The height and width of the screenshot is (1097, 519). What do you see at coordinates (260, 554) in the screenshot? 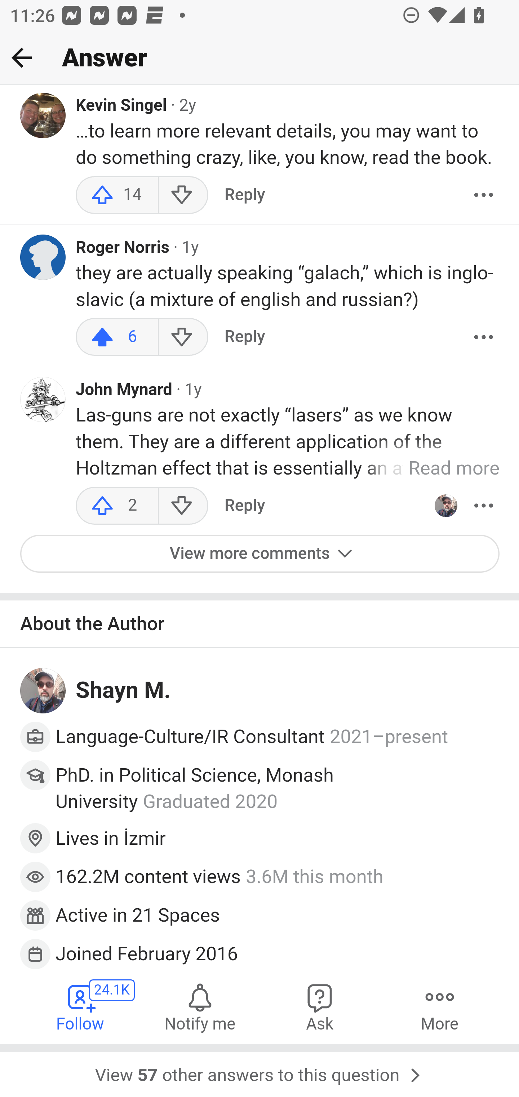
I see `View more comments` at bounding box center [260, 554].